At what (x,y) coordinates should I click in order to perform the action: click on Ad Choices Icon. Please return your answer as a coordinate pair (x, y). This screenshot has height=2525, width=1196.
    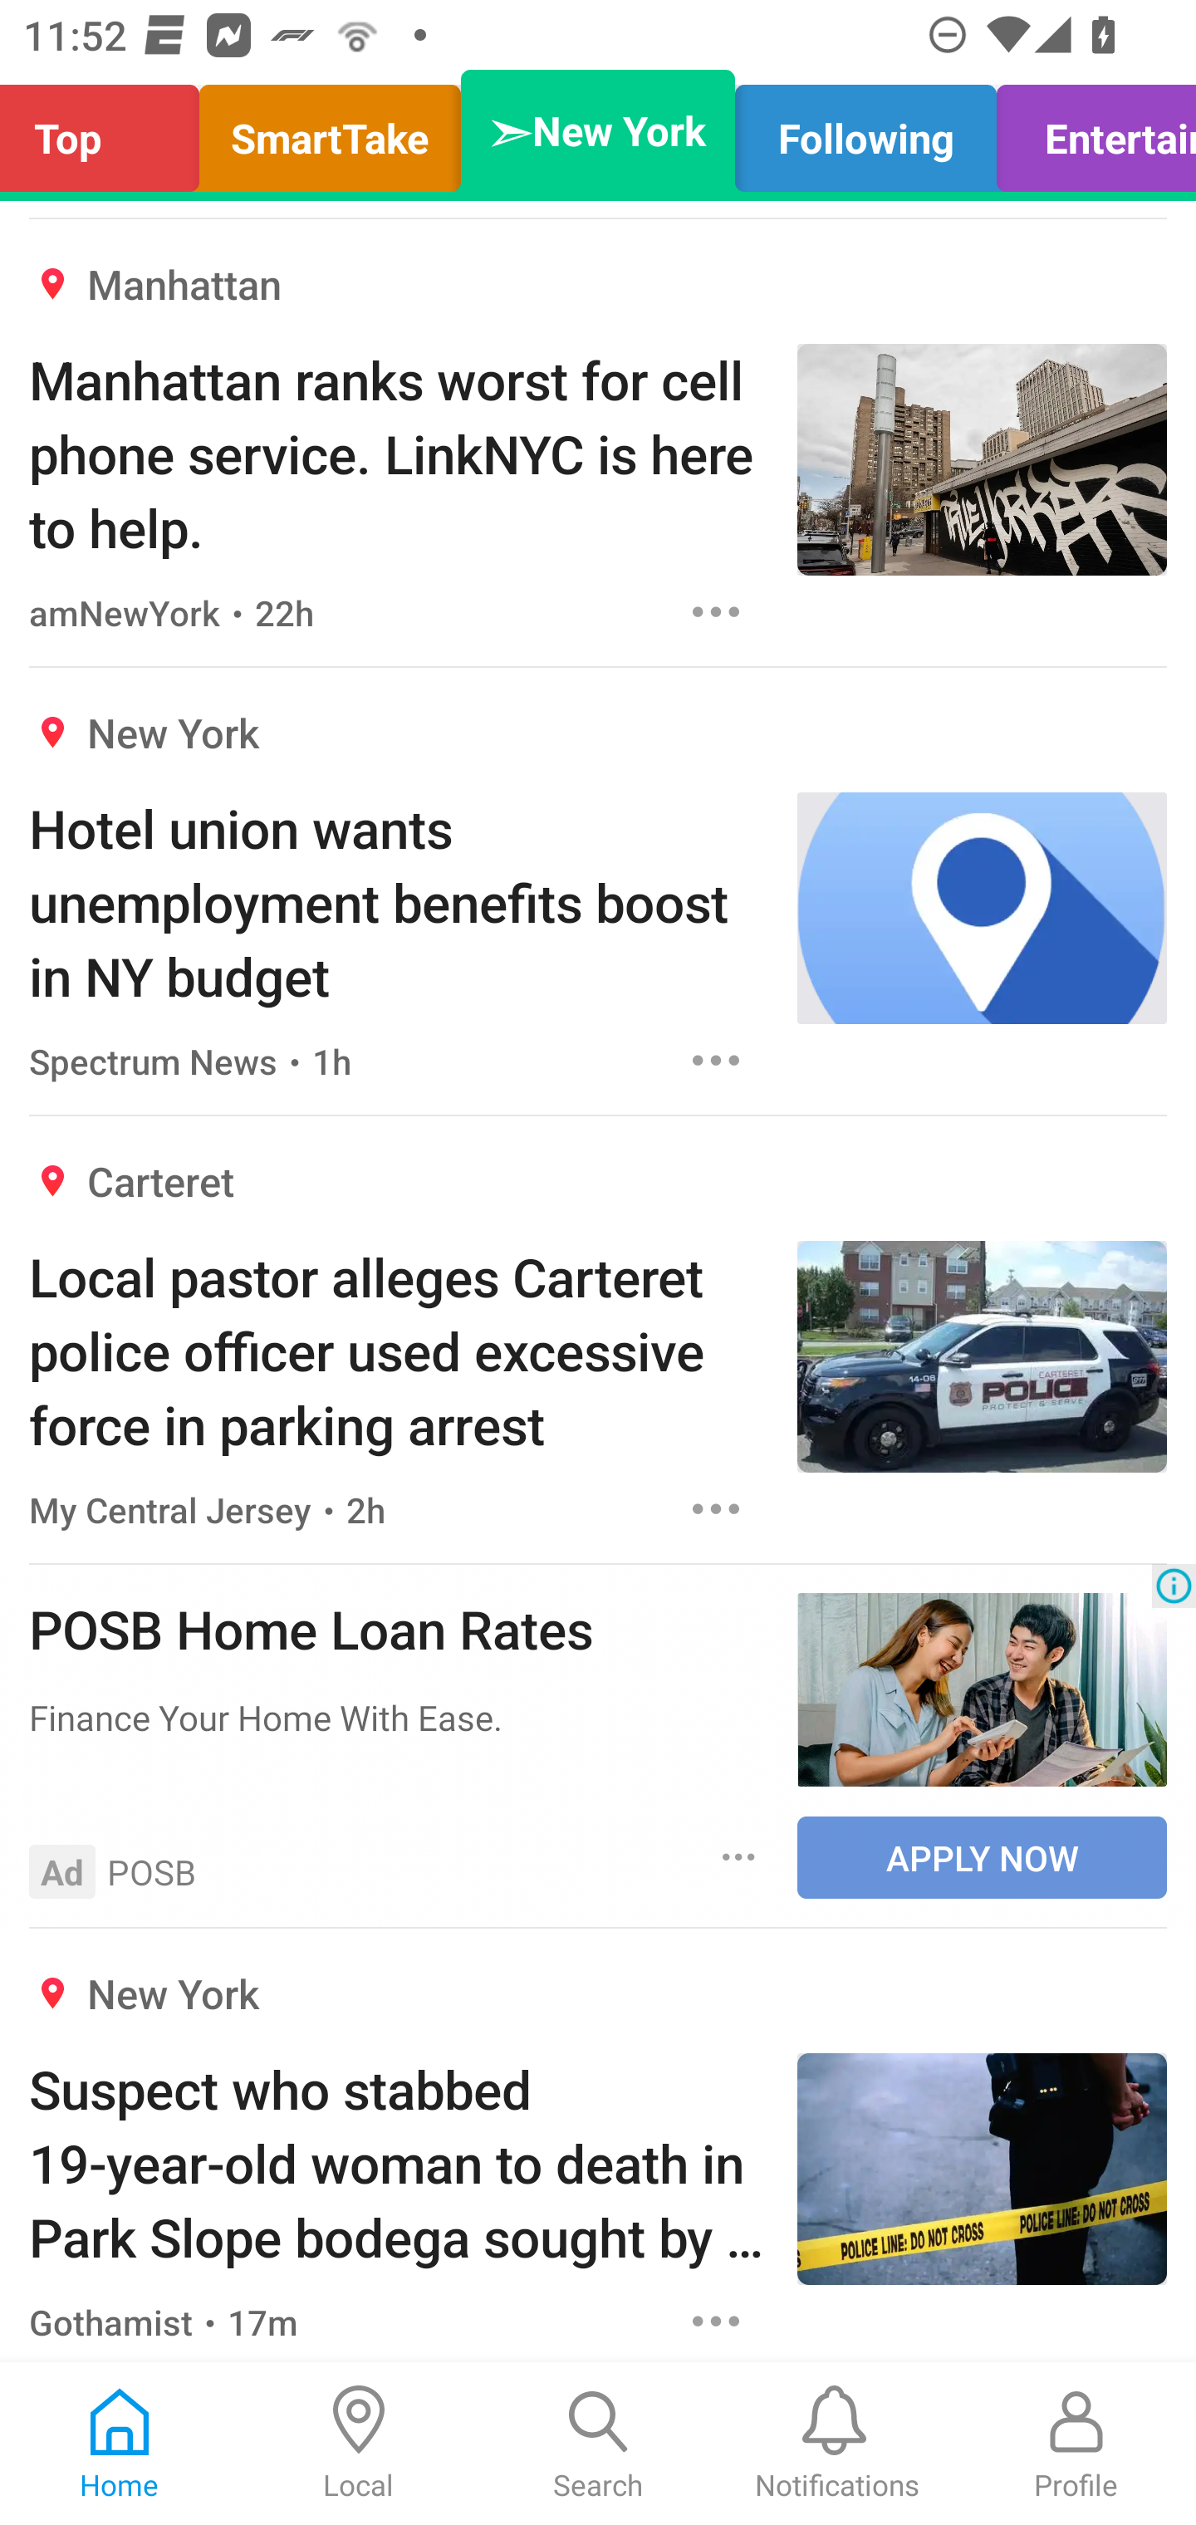
    Looking at the image, I should click on (1174, 1585).